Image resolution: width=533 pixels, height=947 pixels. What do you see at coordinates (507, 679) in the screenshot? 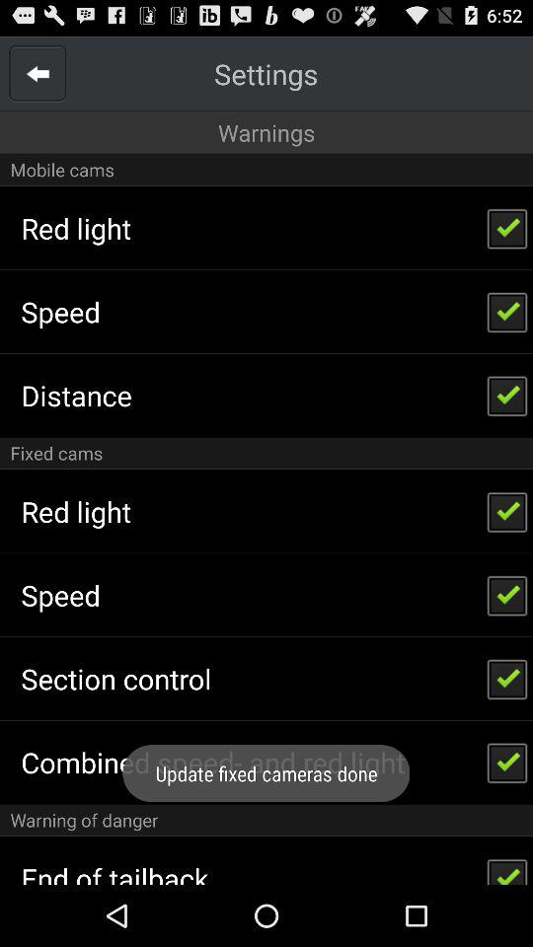
I see `select the check box which is beside section control` at bounding box center [507, 679].